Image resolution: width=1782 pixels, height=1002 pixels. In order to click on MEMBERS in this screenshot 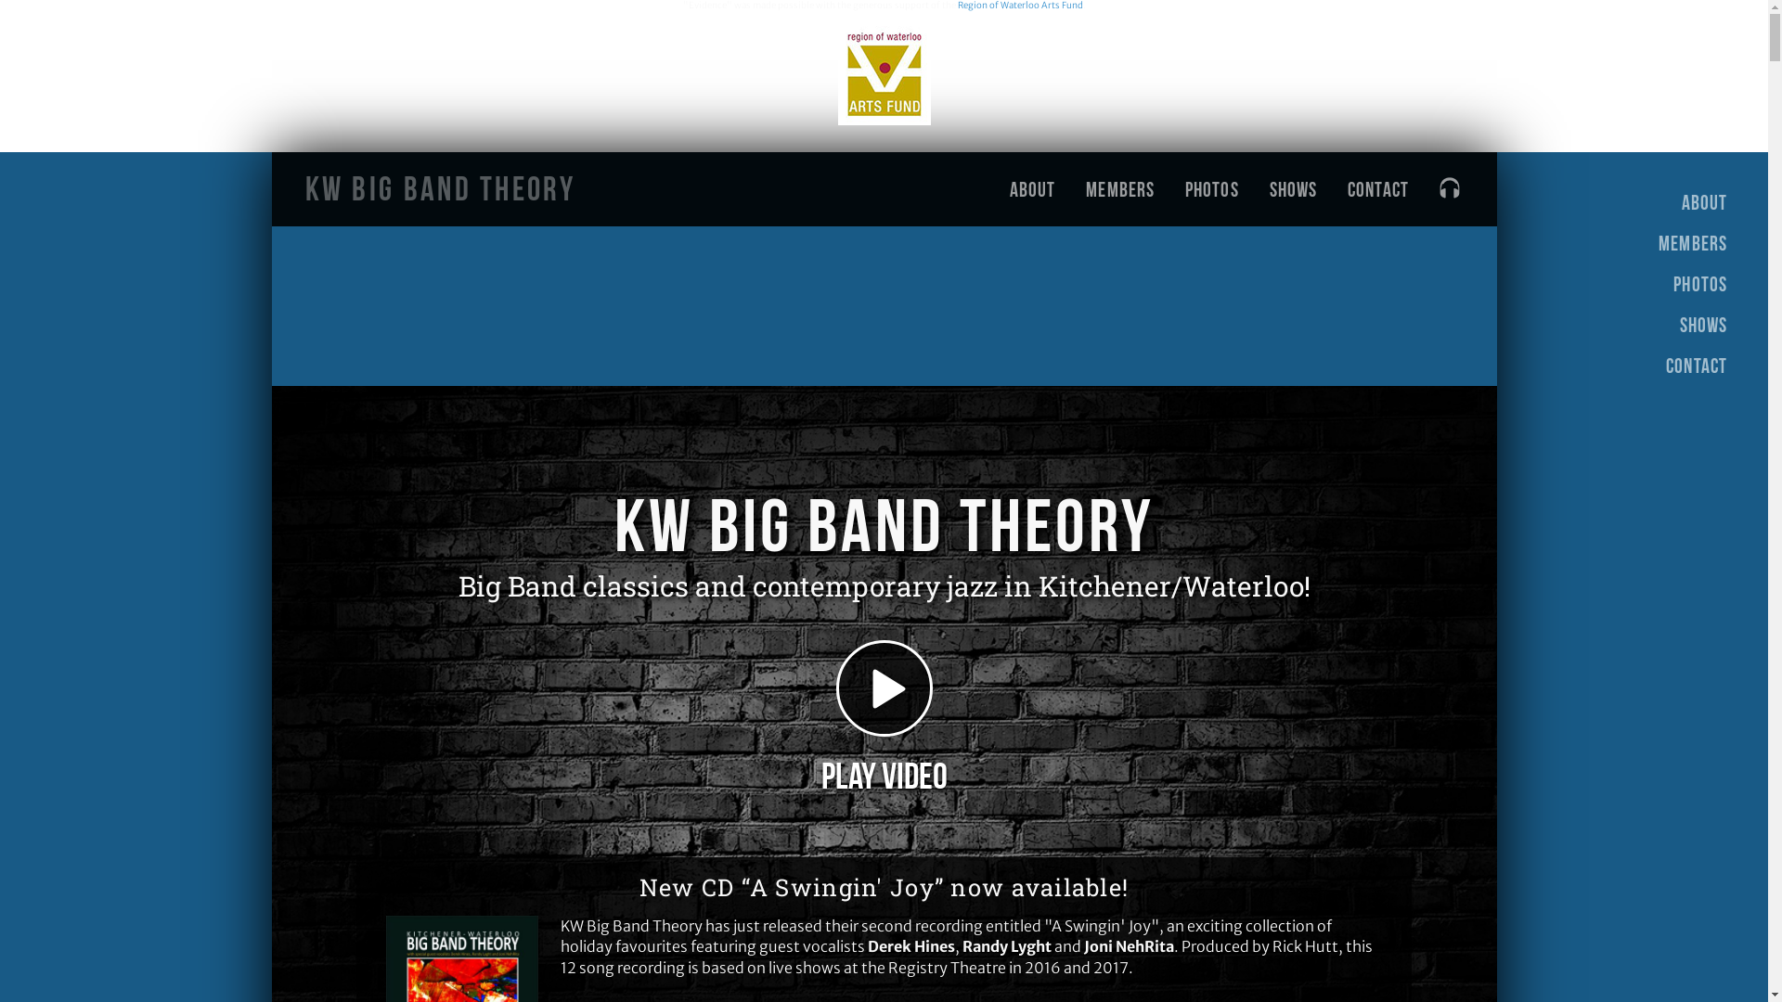, I will do `click(1121, 189)`.